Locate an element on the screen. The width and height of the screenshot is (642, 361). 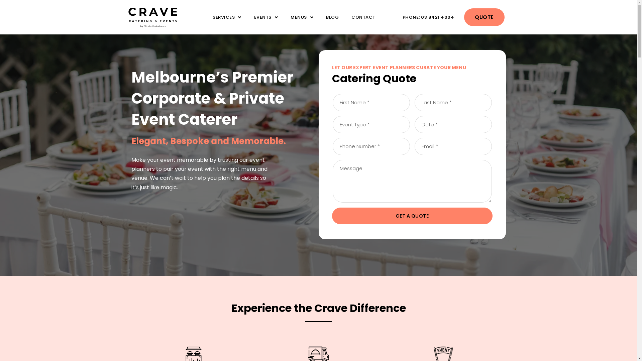
BLOG is located at coordinates (332, 17).